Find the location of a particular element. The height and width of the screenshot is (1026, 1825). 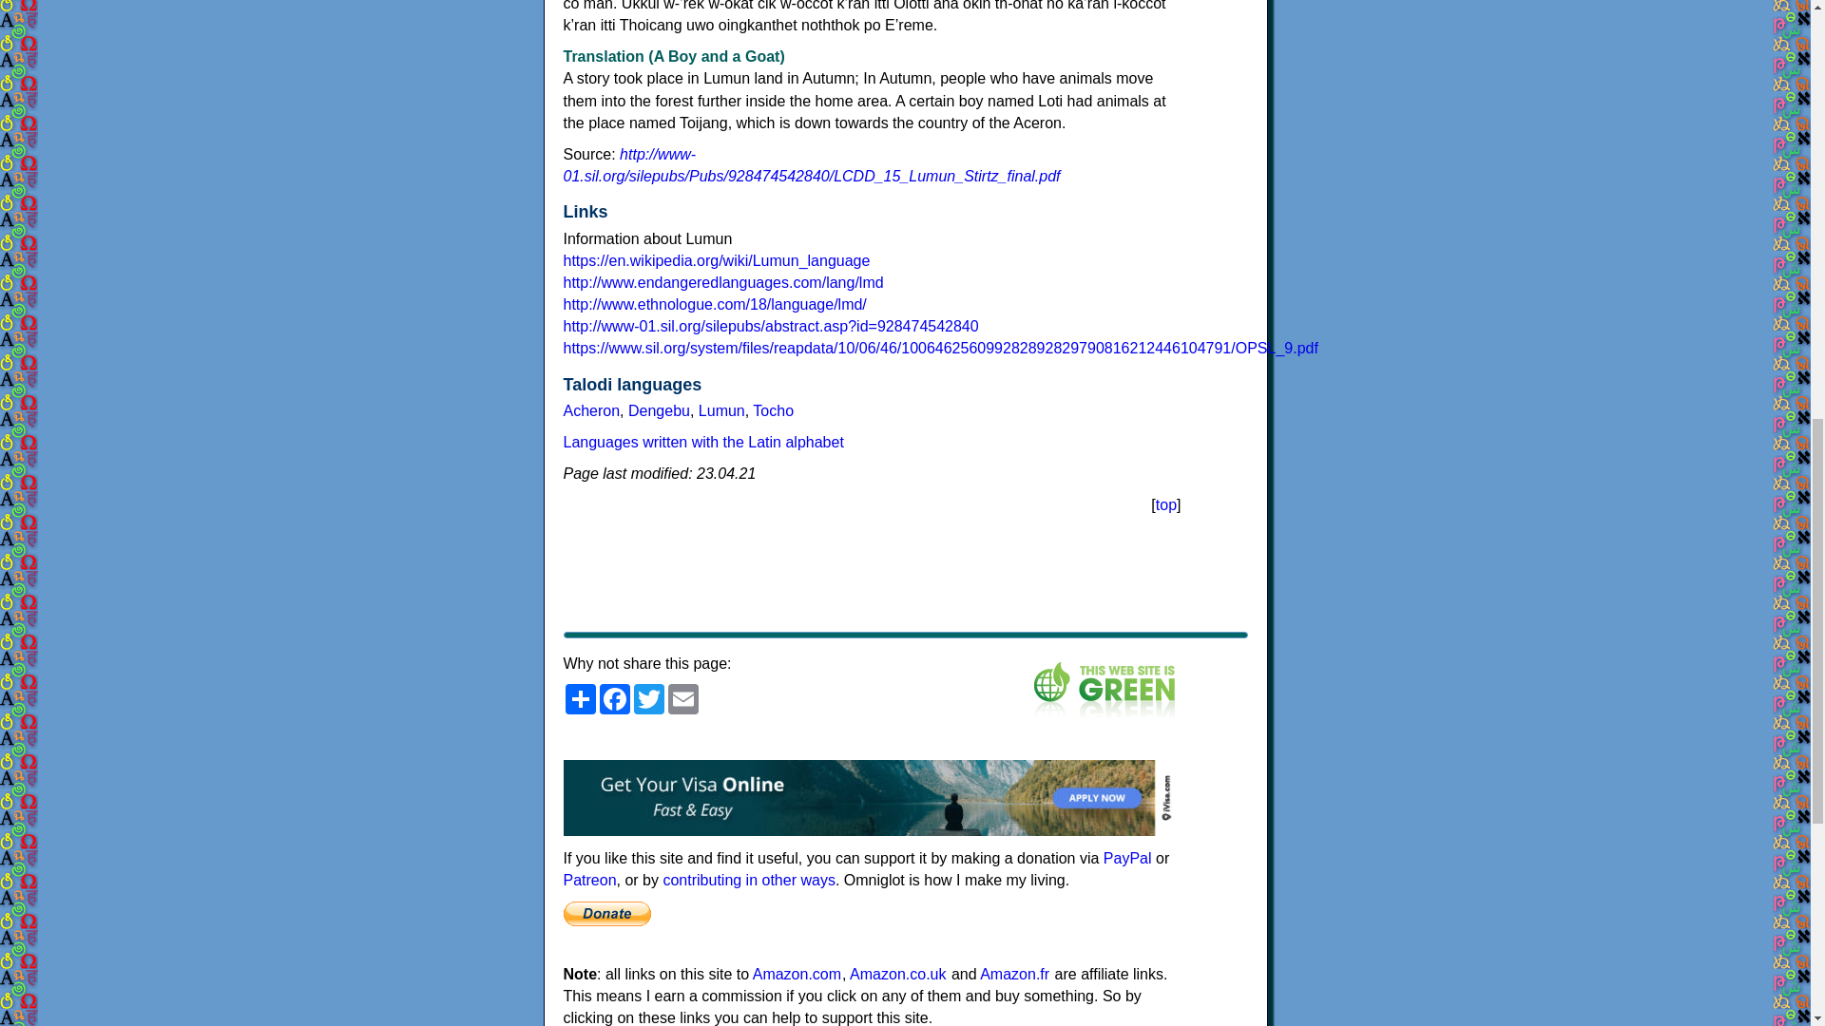

PayPal - The safer, easier way to pay online! is located at coordinates (605, 913).